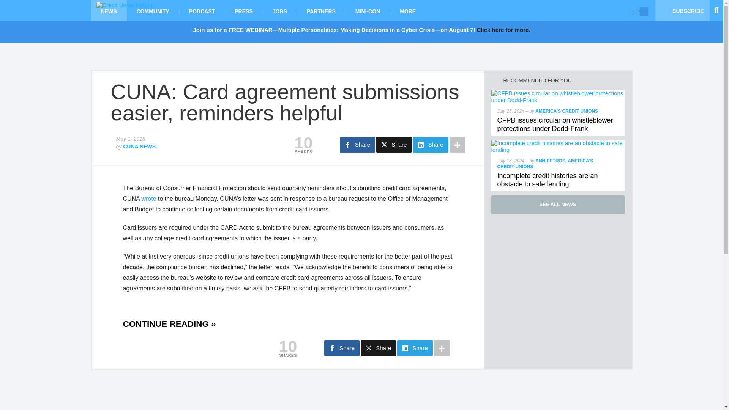  Describe the element at coordinates (368, 11) in the screenshot. I see `MINI-CON` at that location.